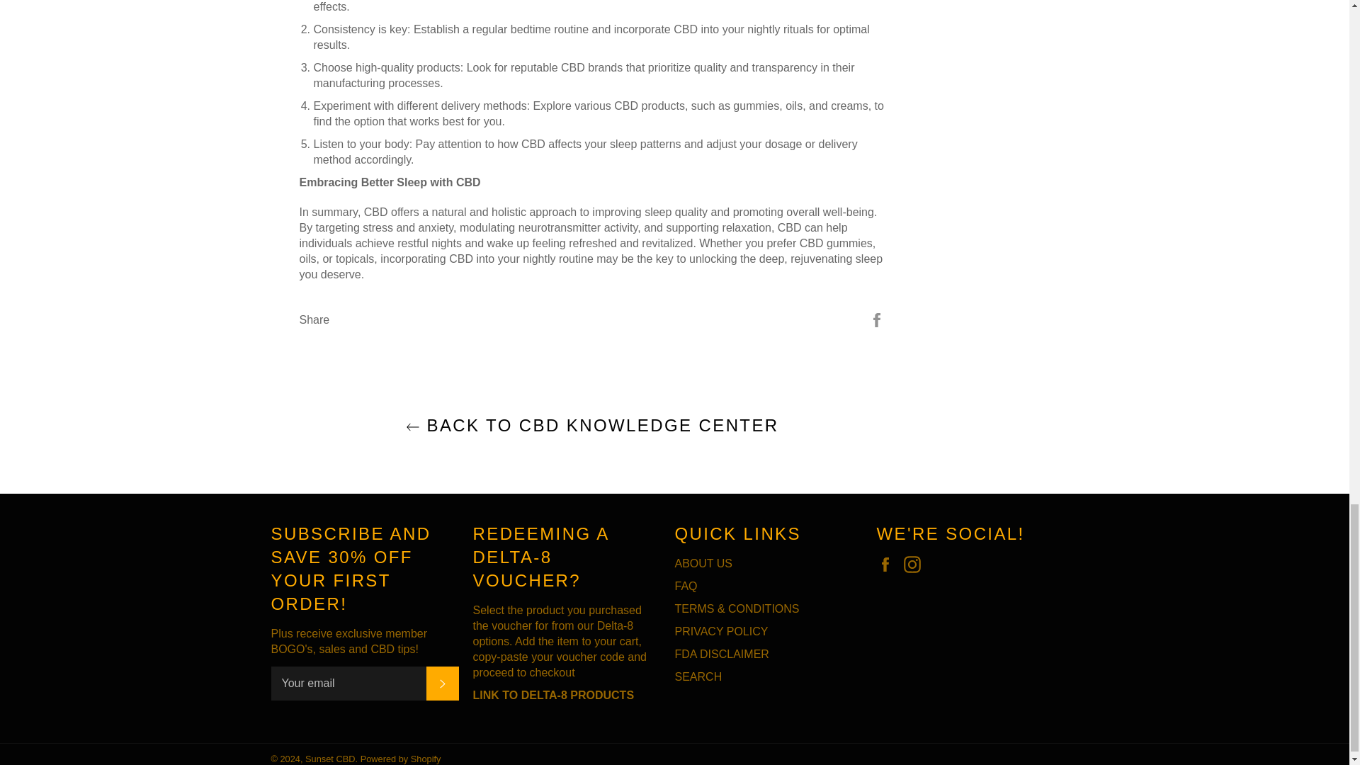 Image resolution: width=1360 pixels, height=765 pixels. I want to click on DELTA-8, so click(554, 696).